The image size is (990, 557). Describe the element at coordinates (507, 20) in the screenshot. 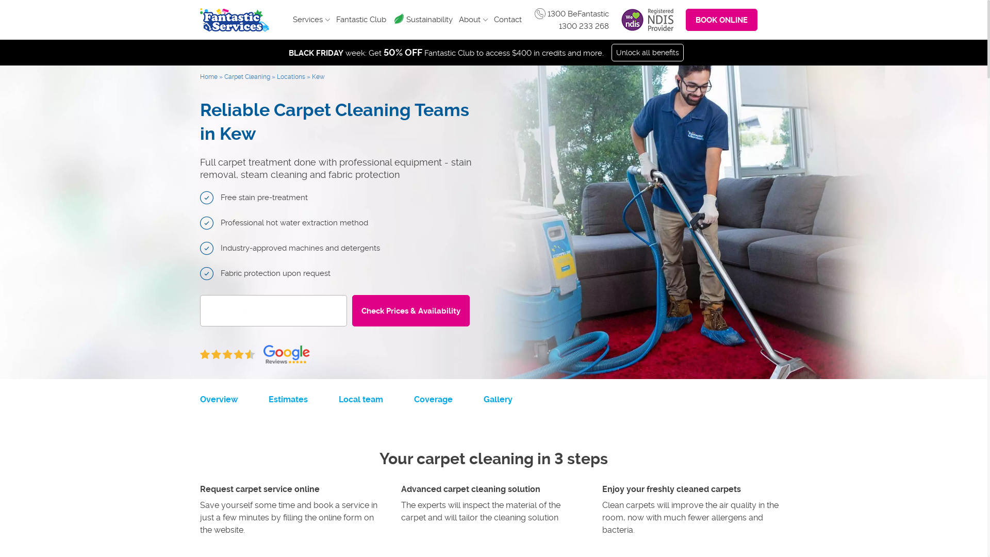

I see `Contact` at that location.